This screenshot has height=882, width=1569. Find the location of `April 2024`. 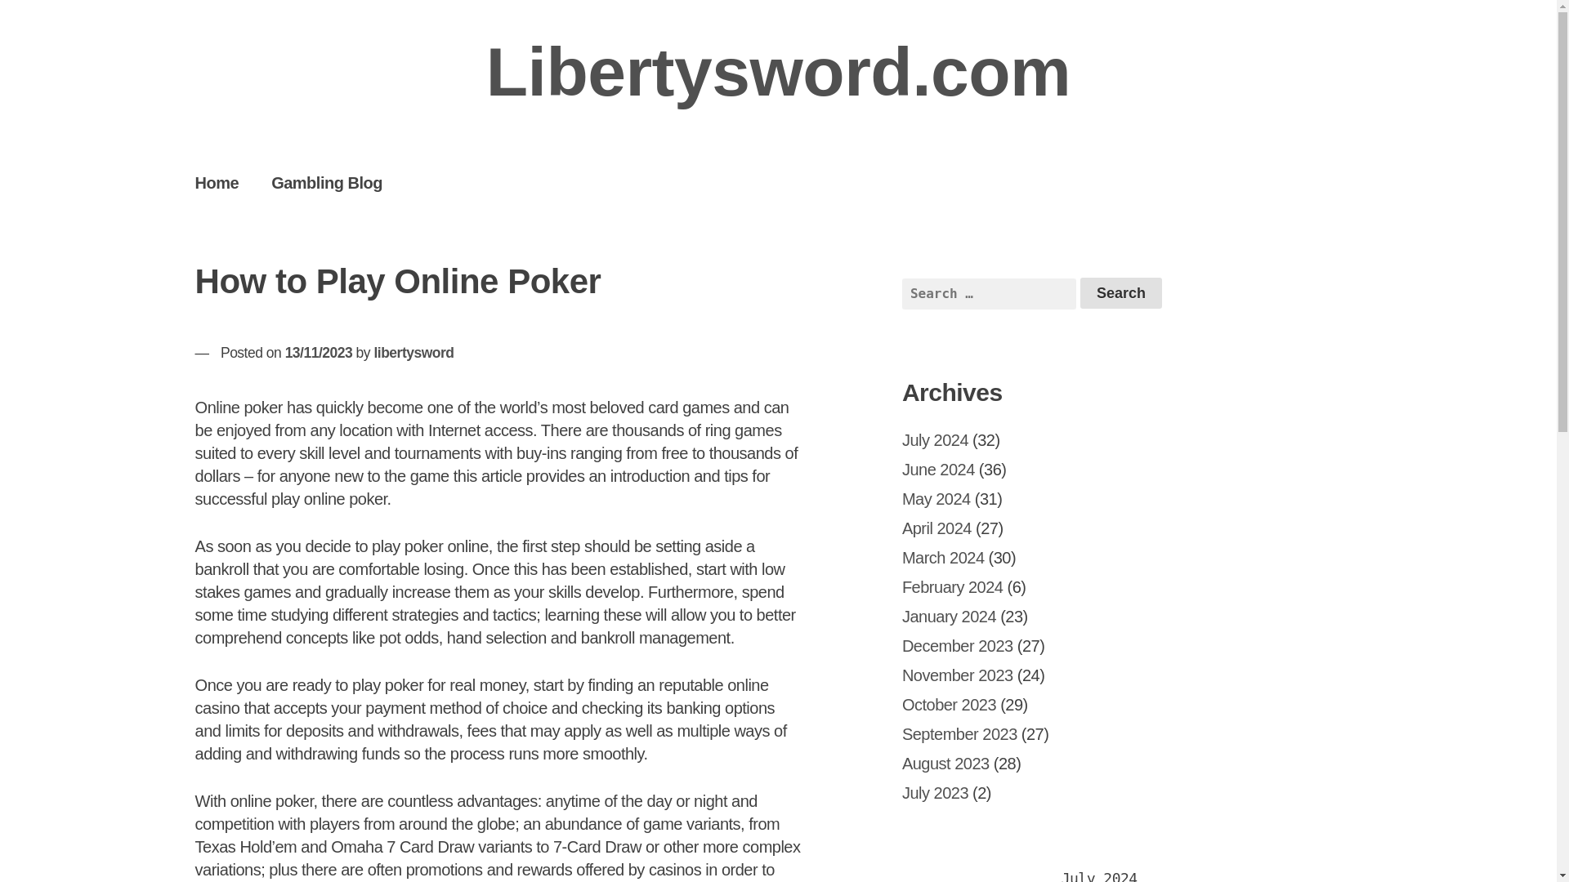

April 2024 is located at coordinates (936, 528).